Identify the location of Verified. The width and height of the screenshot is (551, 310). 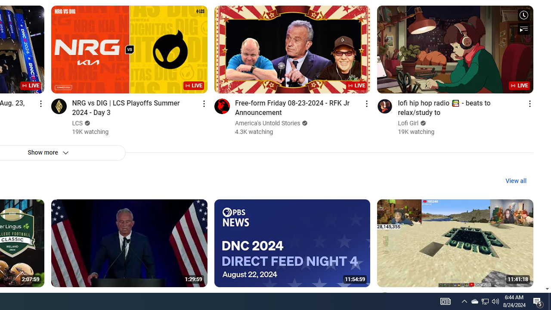
(422, 123).